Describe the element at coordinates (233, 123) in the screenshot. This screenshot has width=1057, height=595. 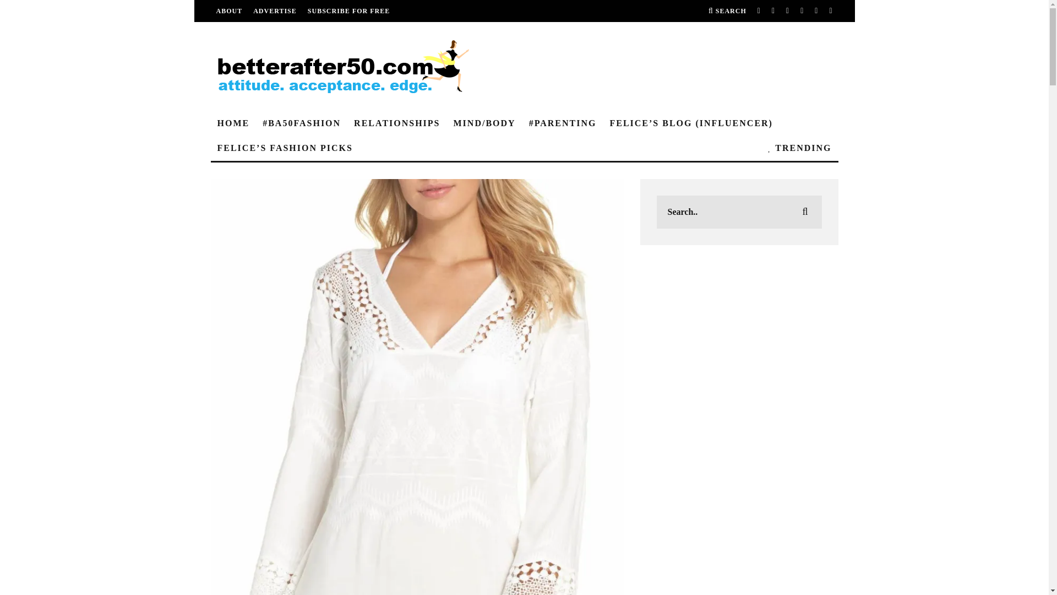
I see `HOME` at that location.